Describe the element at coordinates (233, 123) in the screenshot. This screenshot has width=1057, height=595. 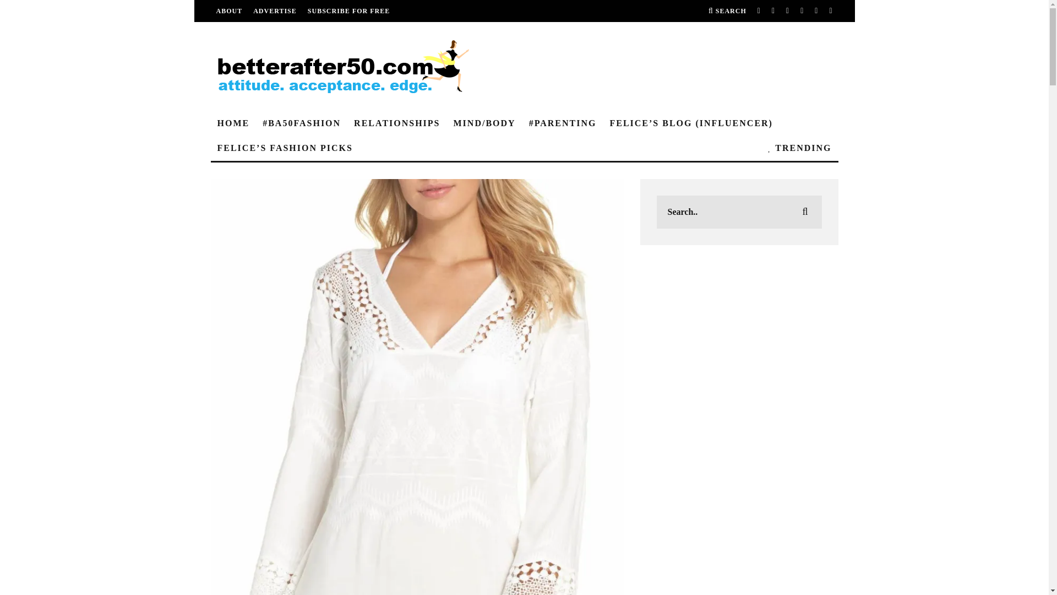
I see `HOME` at that location.